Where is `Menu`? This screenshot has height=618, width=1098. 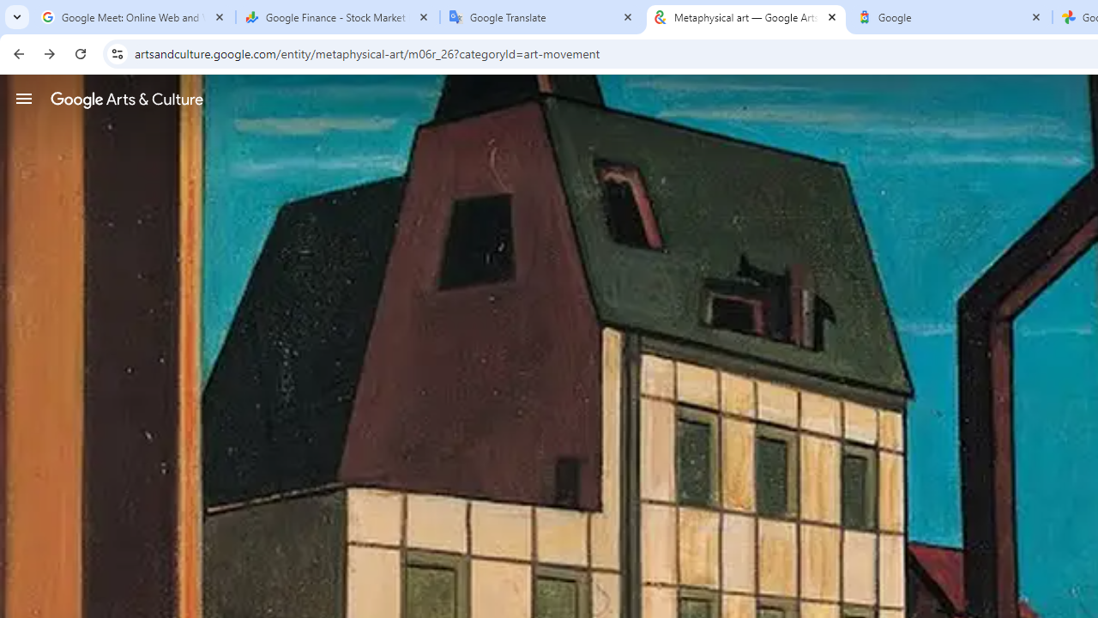 Menu is located at coordinates (24, 98).